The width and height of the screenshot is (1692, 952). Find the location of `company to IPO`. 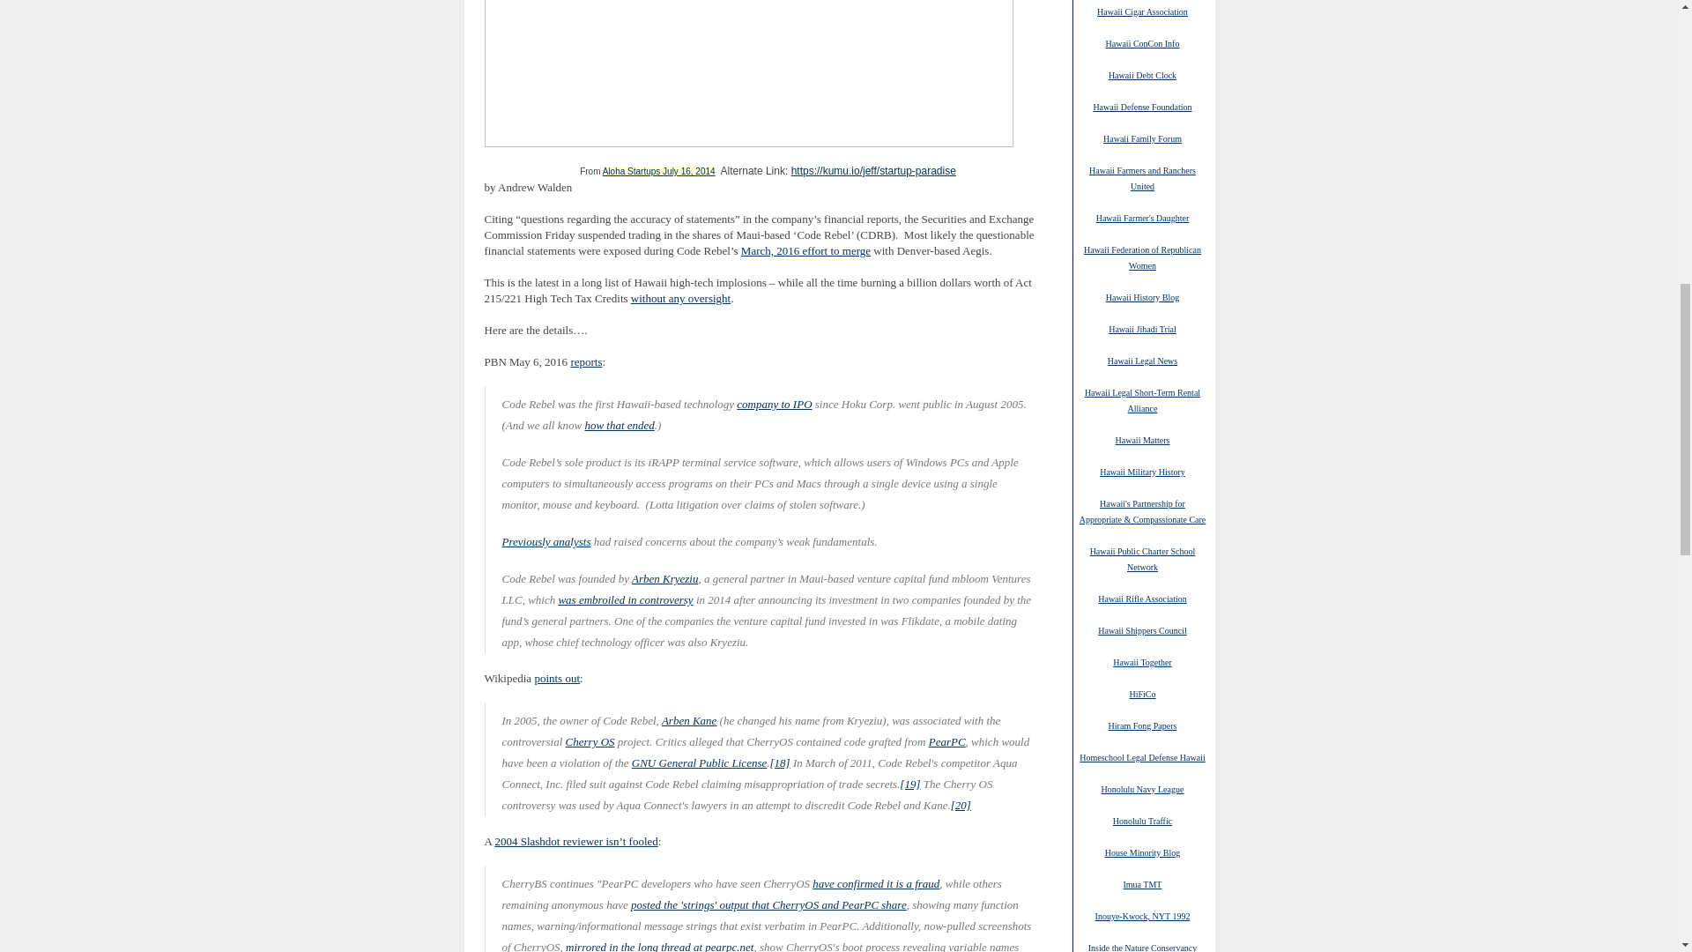

company to IPO is located at coordinates (774, 403).